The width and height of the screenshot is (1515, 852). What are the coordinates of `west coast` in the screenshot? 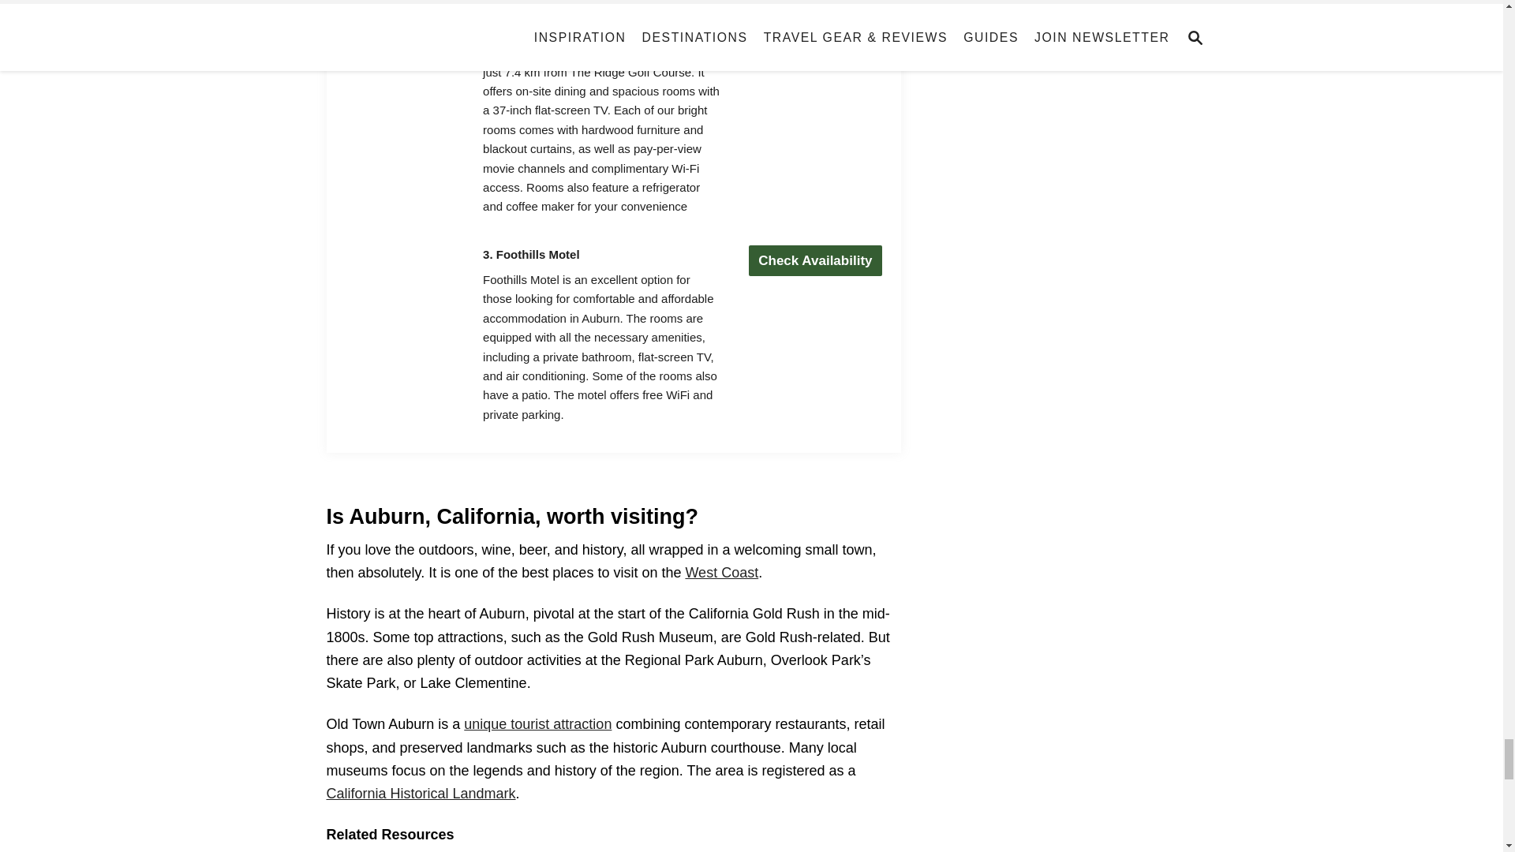 It's located at (721, 573).